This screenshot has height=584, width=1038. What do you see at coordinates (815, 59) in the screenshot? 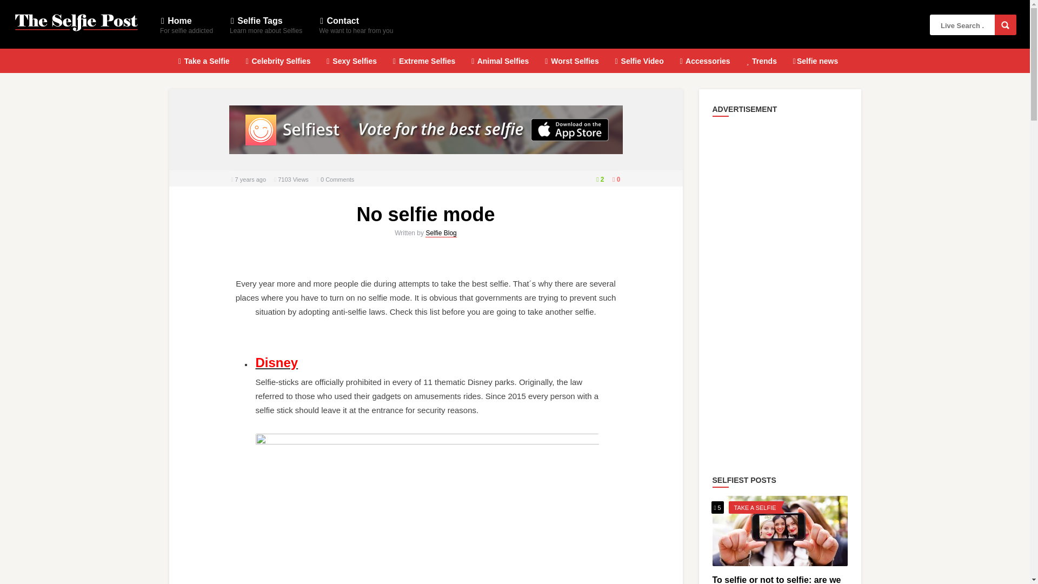
I see `Selfie news` at bounding box center [815, 59].